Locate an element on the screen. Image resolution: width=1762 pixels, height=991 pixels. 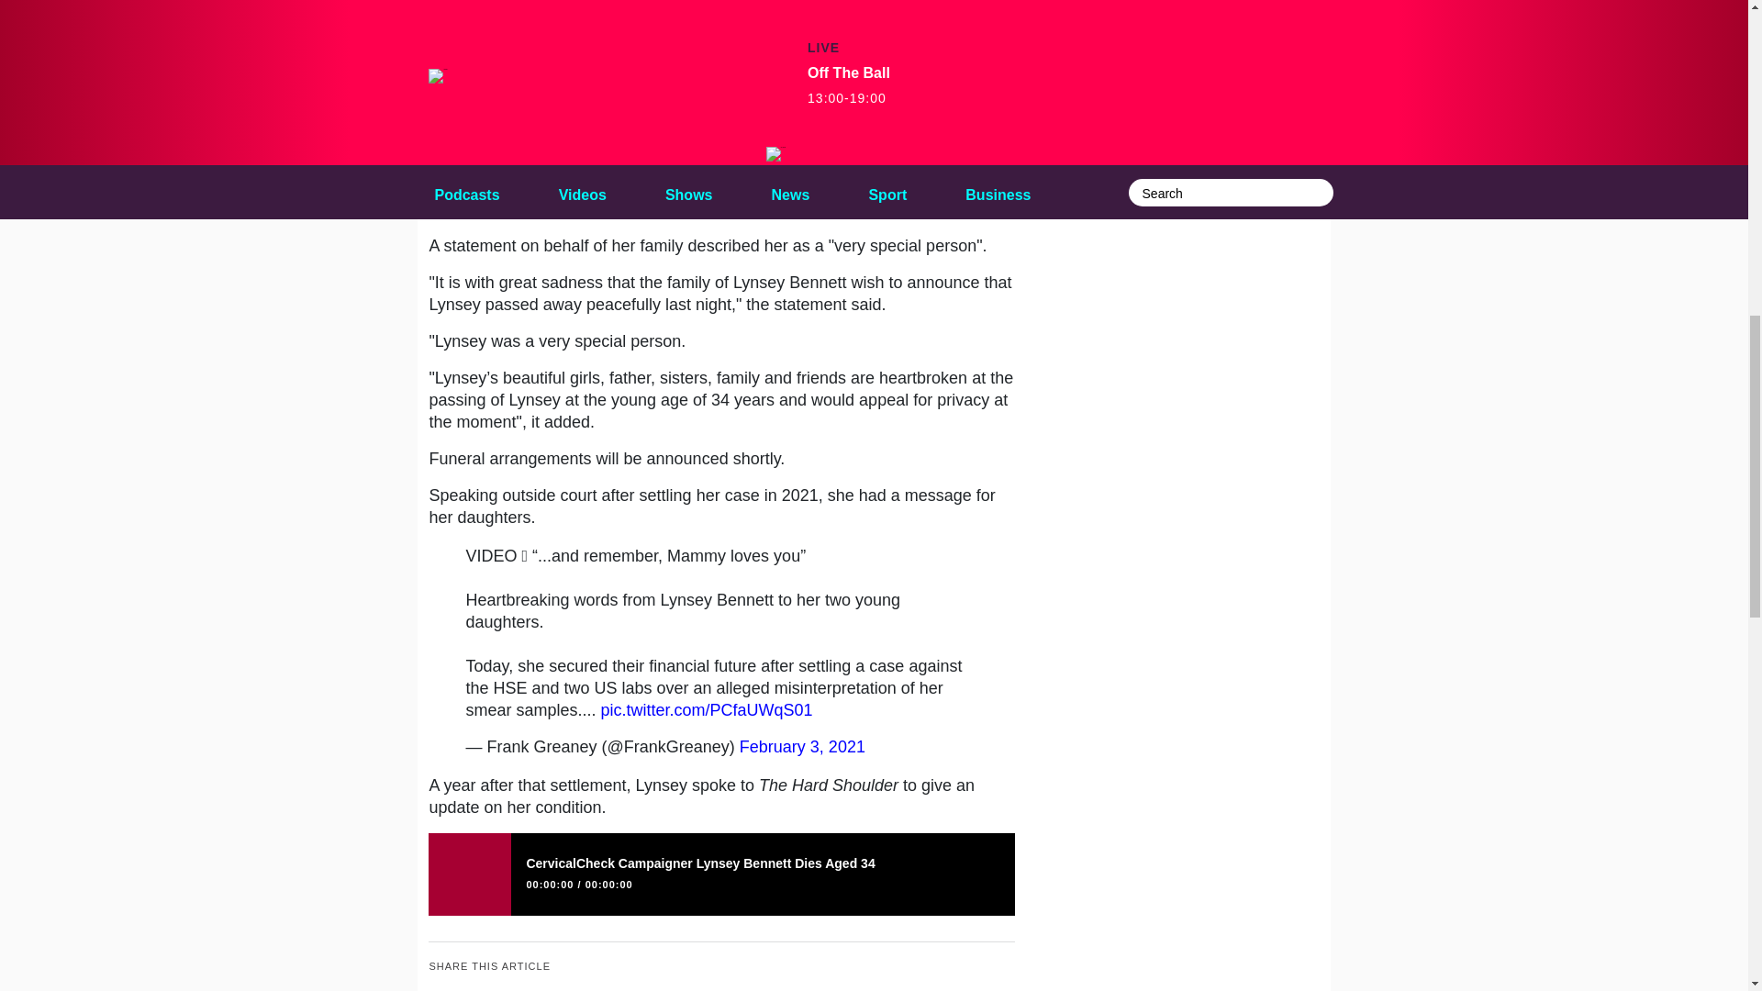
February 3, 2021 is located at coordinates (802, 747).